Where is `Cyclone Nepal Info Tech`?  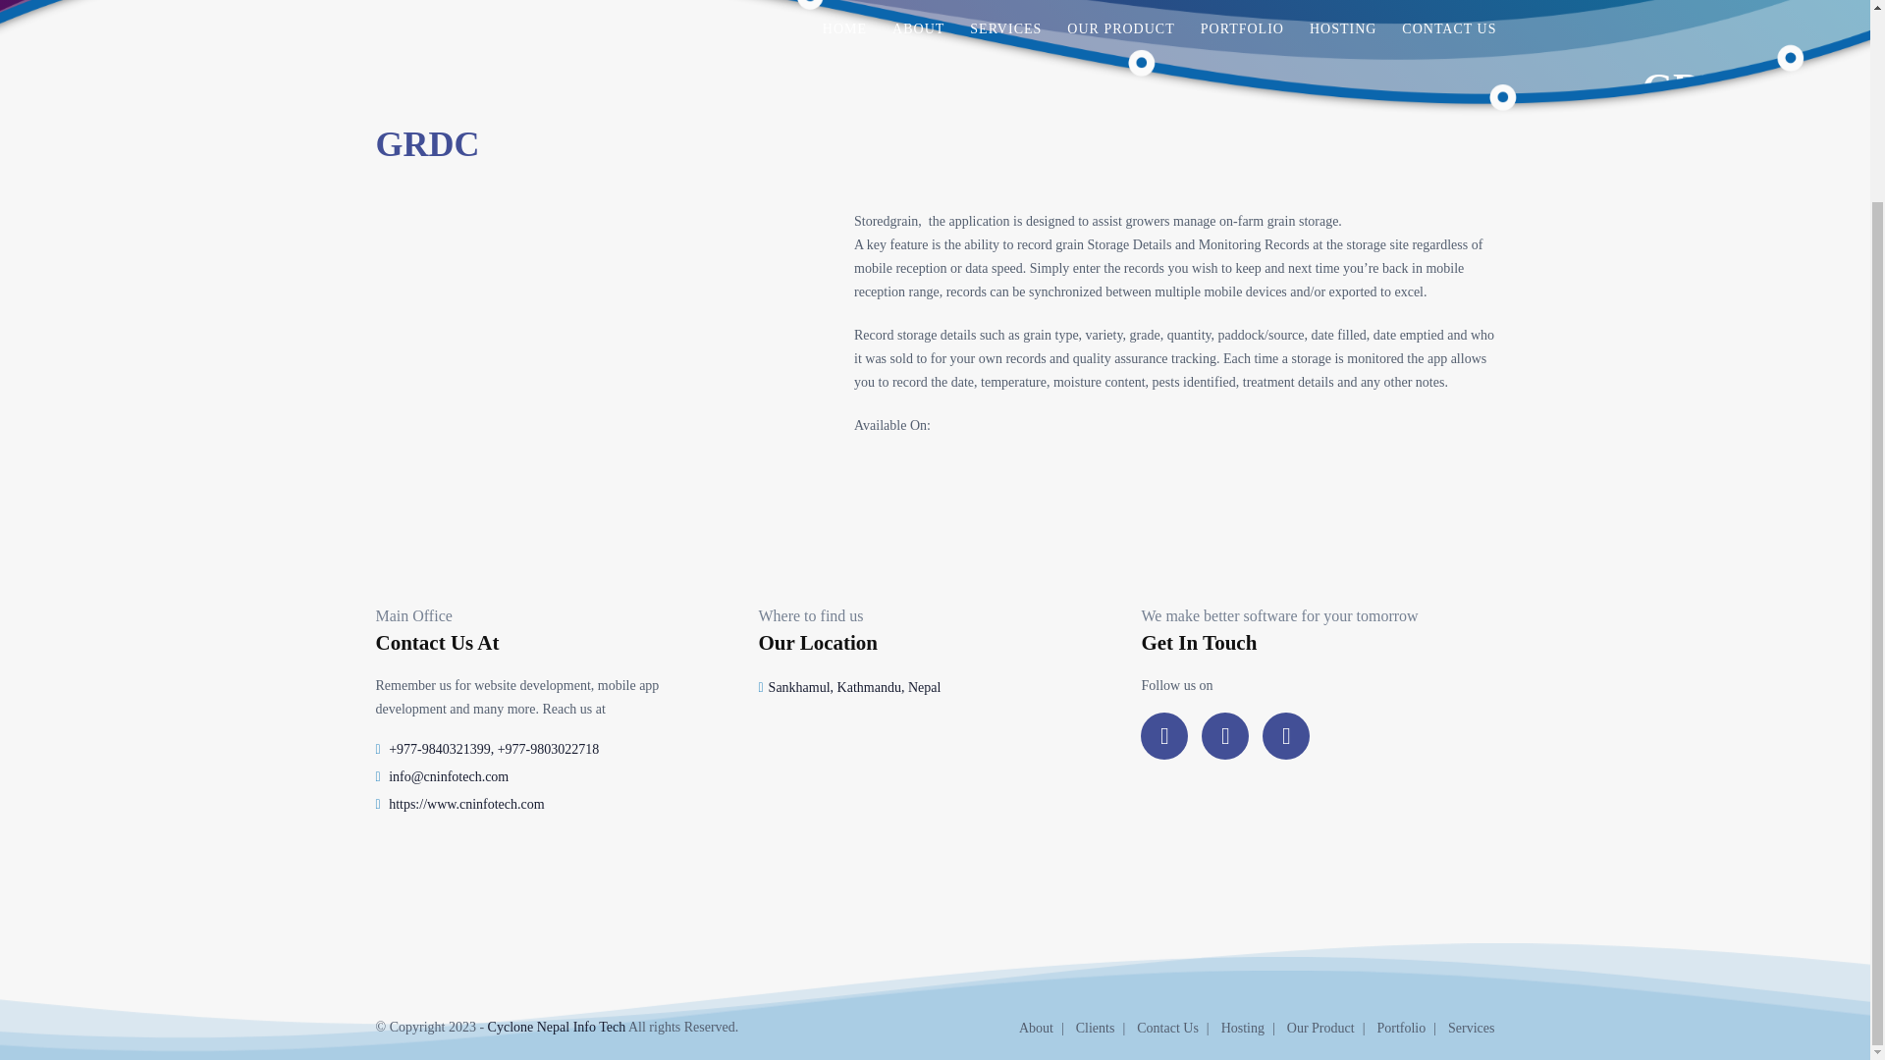 Cyclone Nepal Info Tech is located at coordinates (557, 1026).